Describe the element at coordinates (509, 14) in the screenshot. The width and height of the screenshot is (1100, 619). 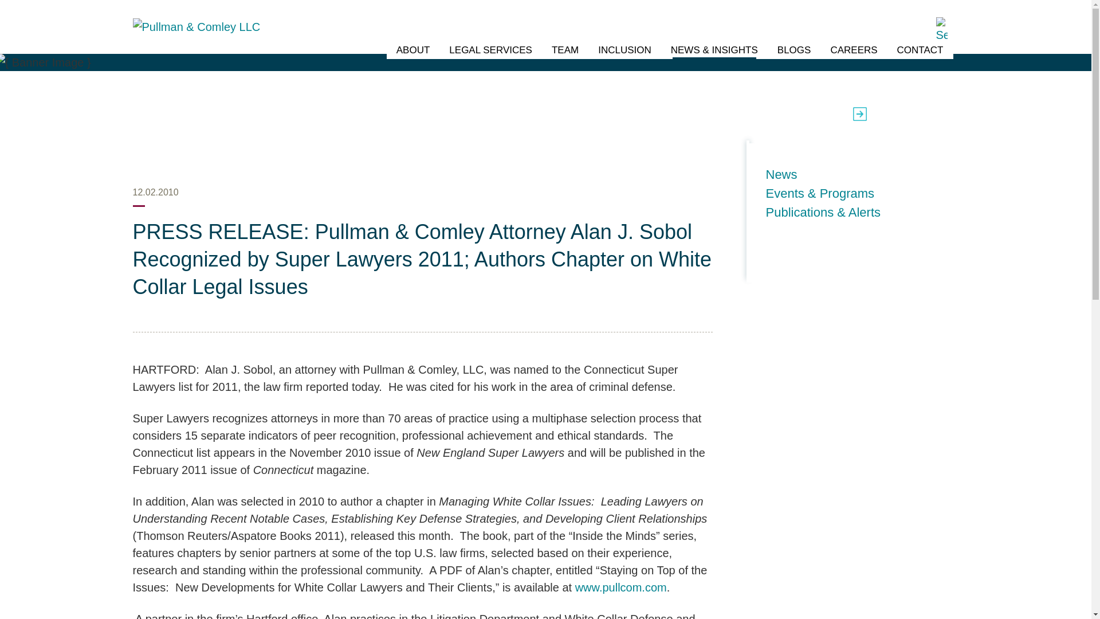
I see `Main Menu` at that location.